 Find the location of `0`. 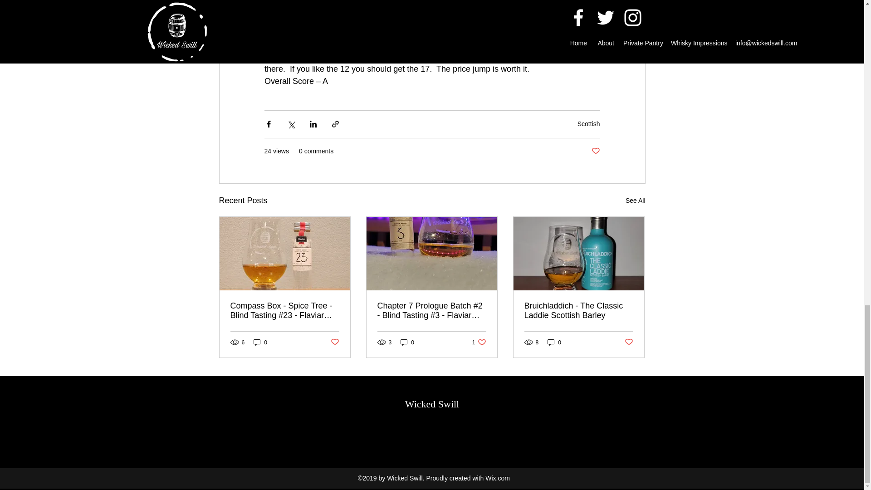

0 is located at coordinates (629, 342).